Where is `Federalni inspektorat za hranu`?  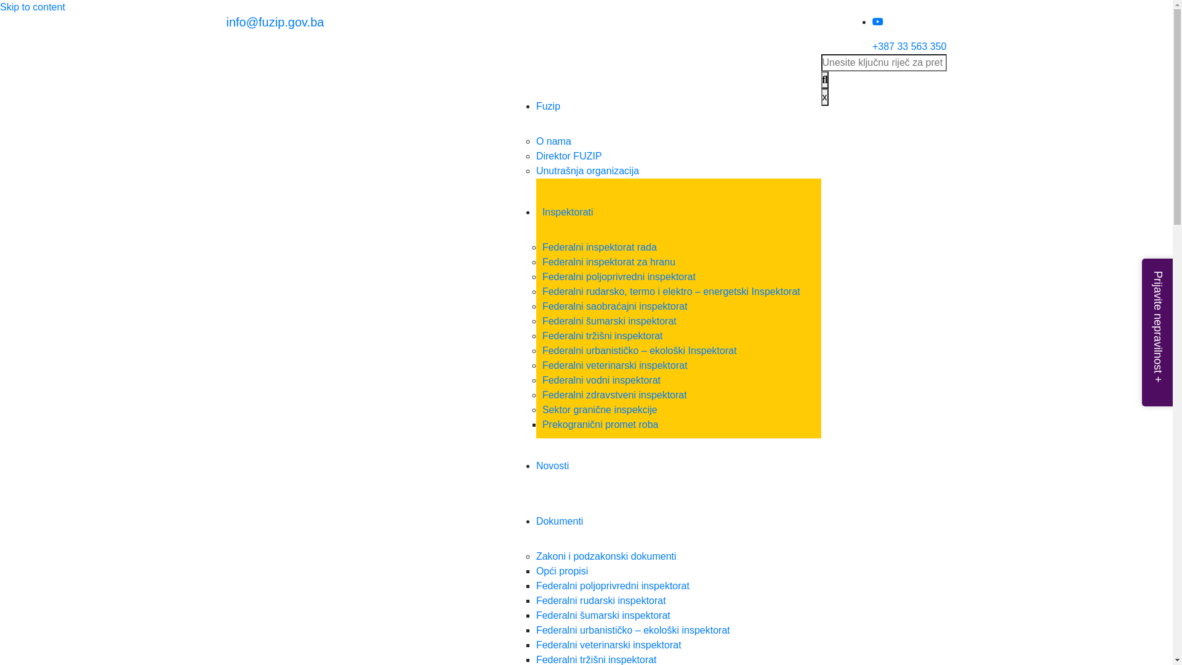
Federalni inspektorat za hranu is located at coordinates (609, 262).